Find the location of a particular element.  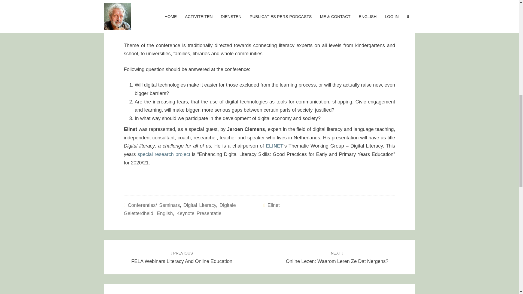

English is located at coordinates (337, 257).